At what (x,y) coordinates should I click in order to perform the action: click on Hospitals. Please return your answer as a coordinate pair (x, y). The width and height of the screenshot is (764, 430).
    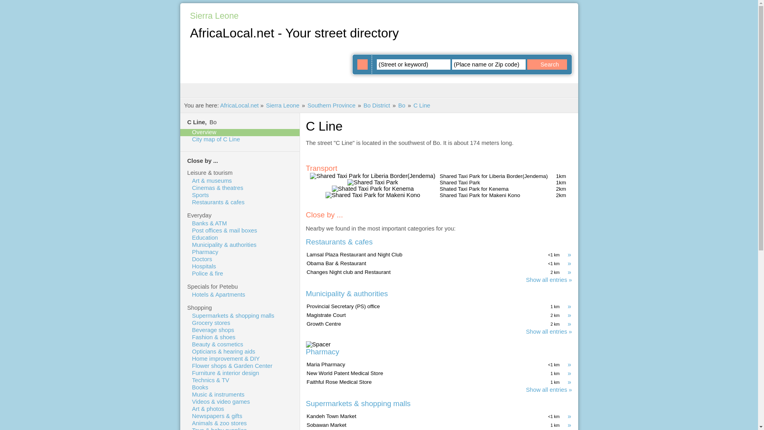
    Looking at the image, I should click on (245, 266).